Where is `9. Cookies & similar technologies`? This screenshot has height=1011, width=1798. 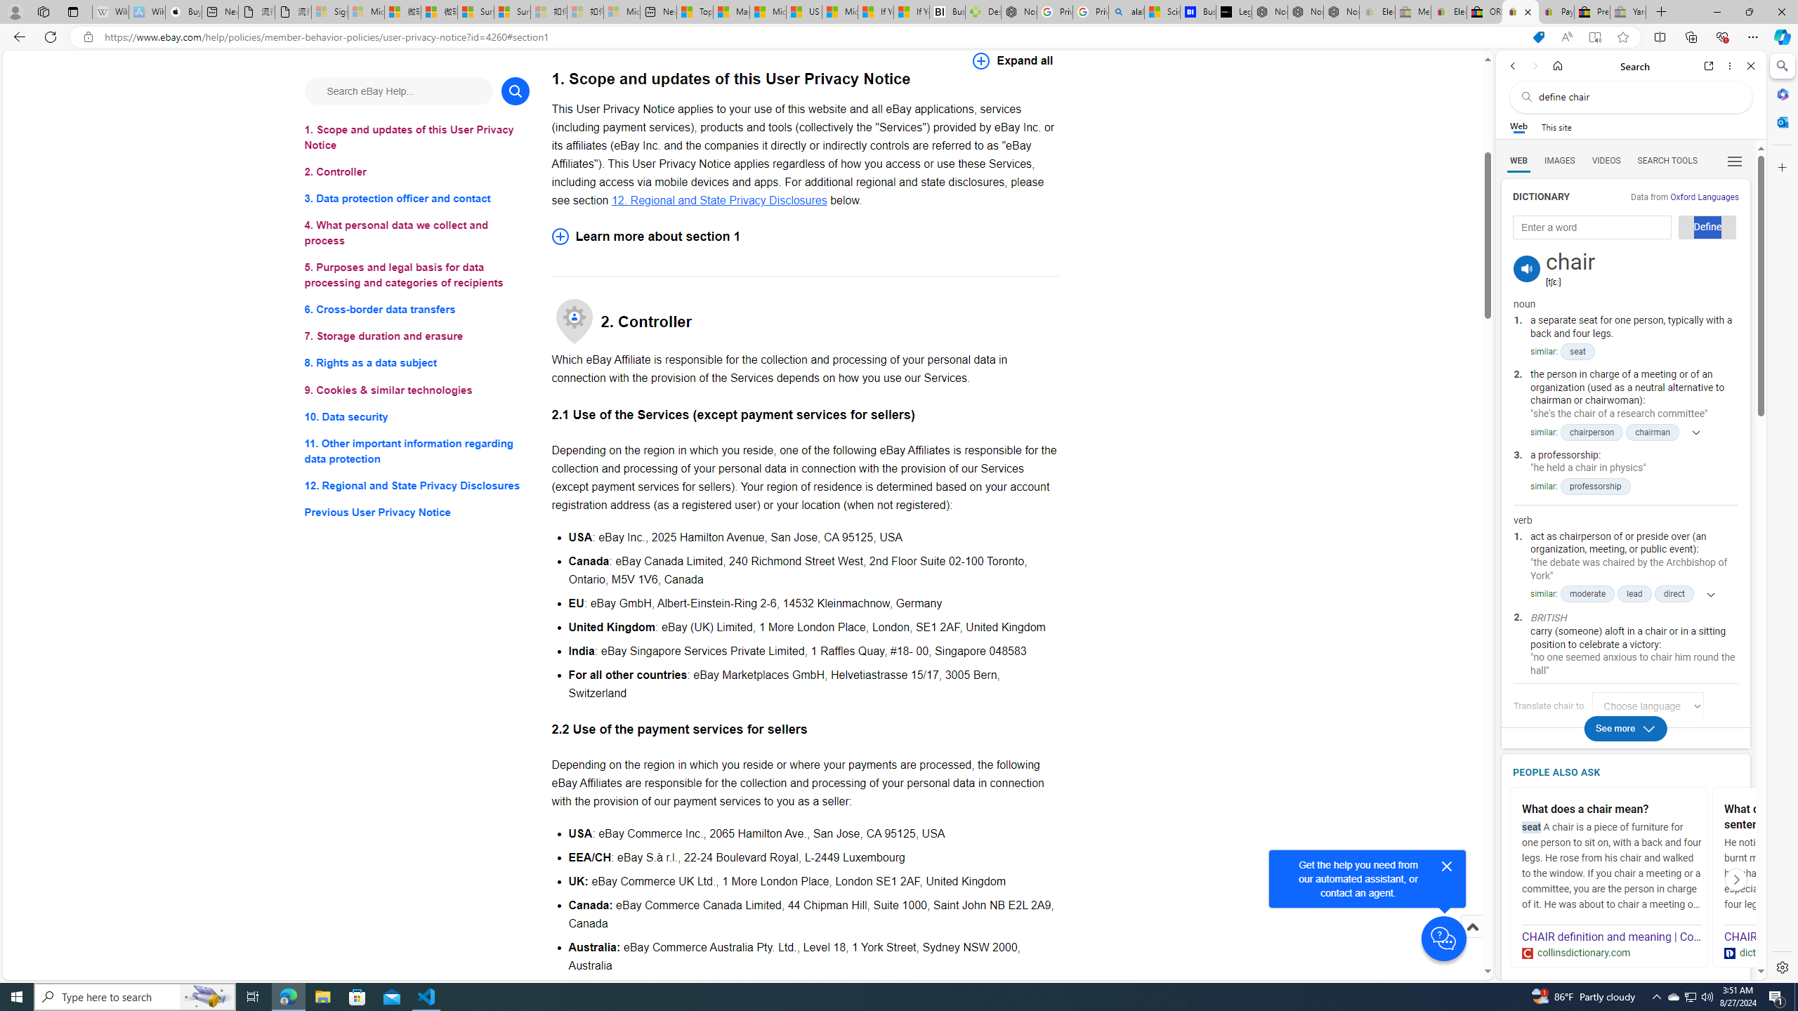 9. Cookies & similar technologies is located at coordinates (417, 390).